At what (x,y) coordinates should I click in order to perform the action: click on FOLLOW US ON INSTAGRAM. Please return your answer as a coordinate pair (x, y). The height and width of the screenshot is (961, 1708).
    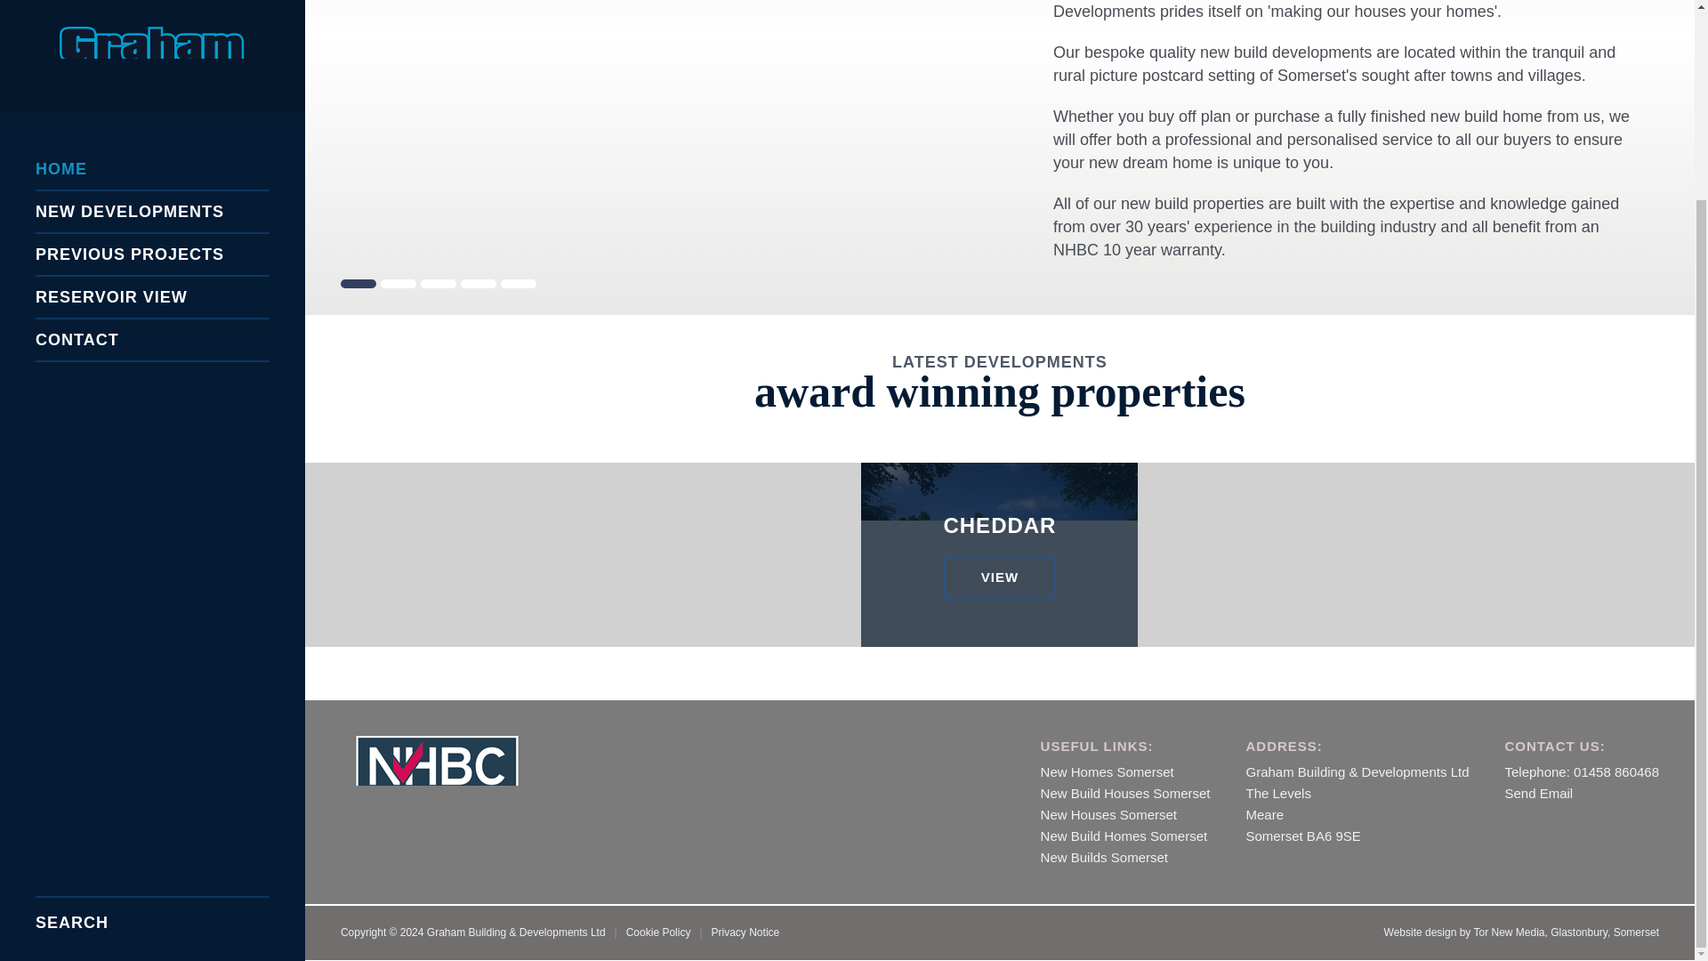
    Looking at the image, I should click on (151, 363).